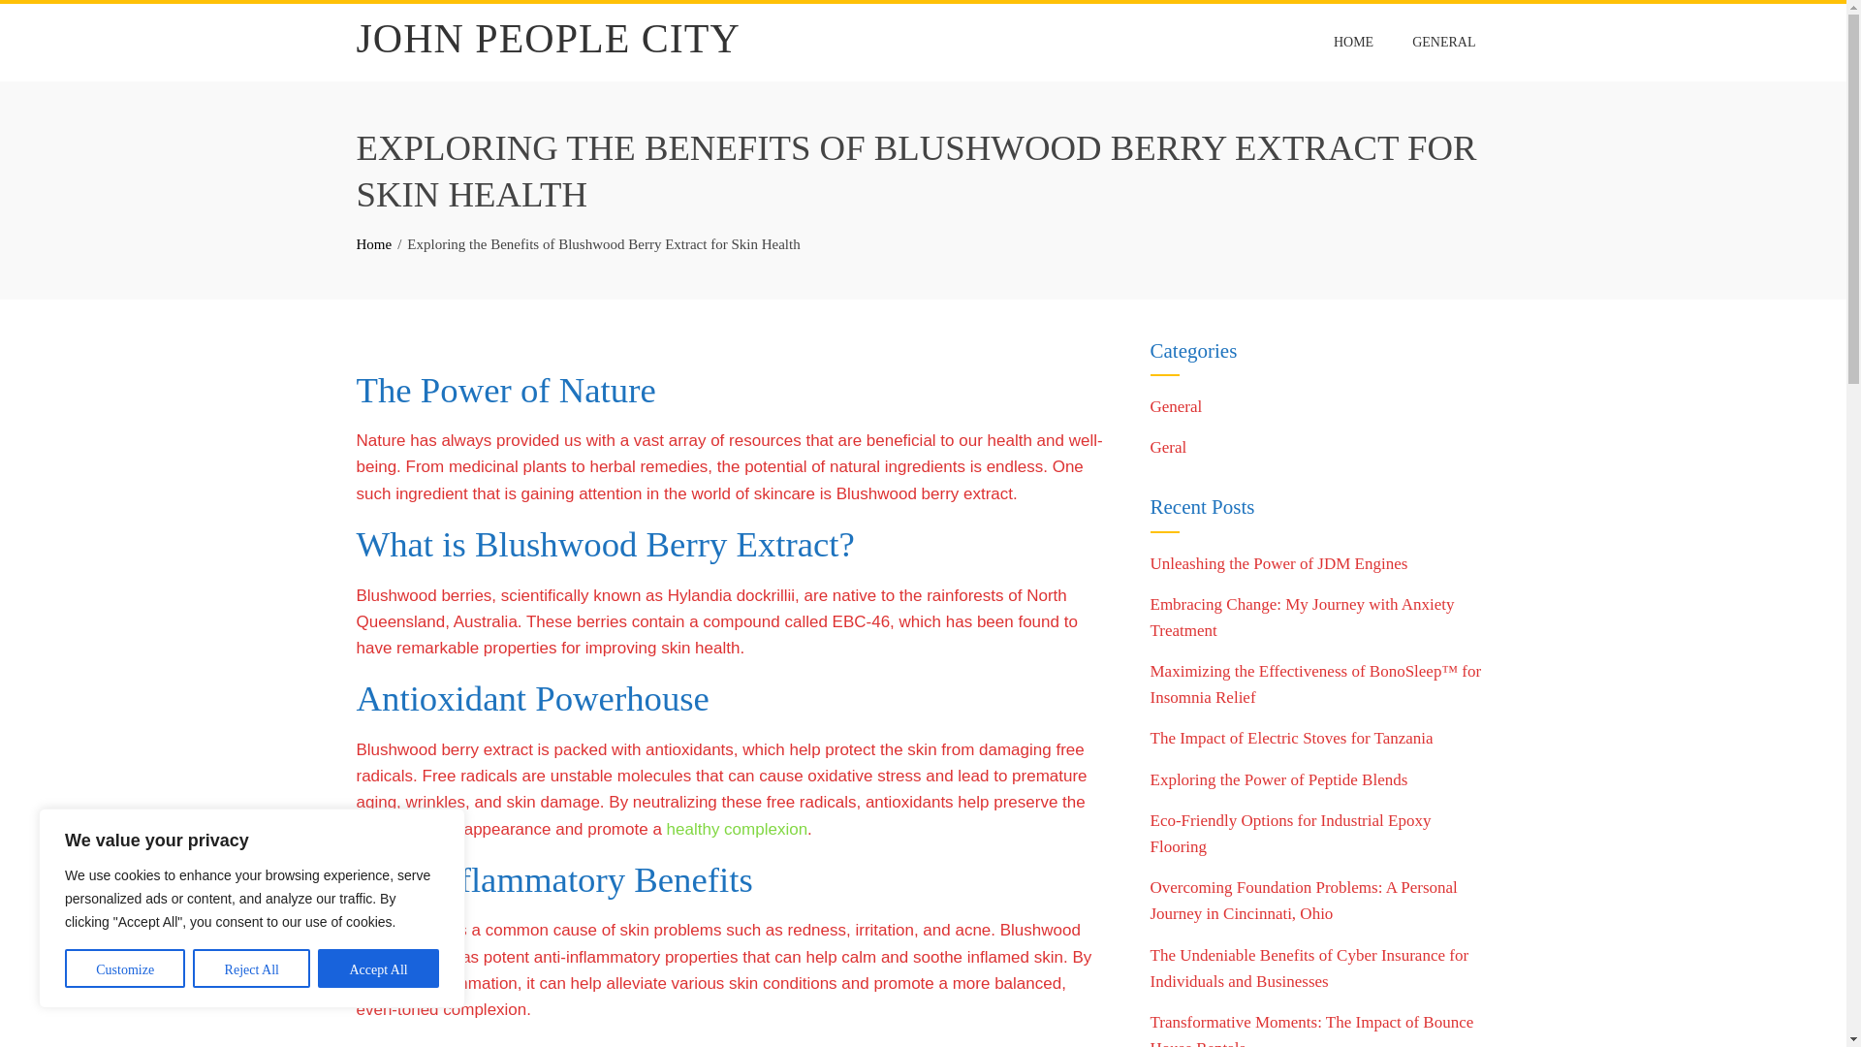 The image size is (1861, 1047). I want to click on Eco-Friendly Options for Industrial Epoxy Flooring, so click(1290, 834).